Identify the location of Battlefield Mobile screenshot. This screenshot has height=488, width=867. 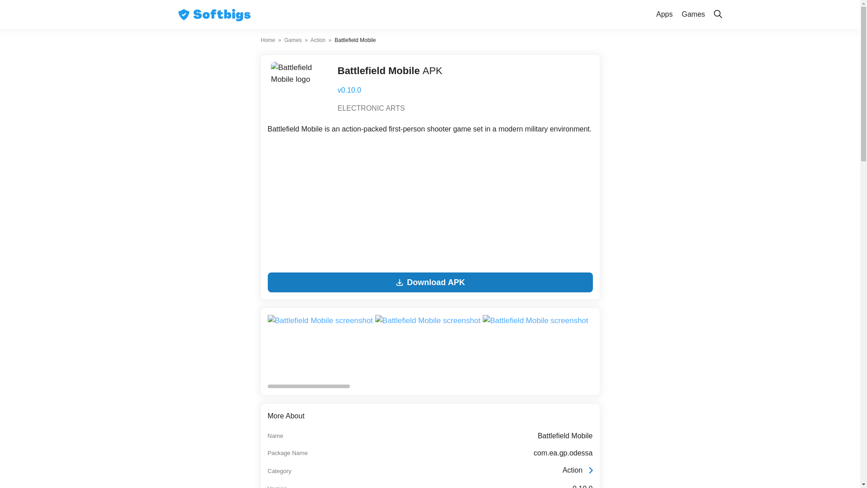
(658, 348).